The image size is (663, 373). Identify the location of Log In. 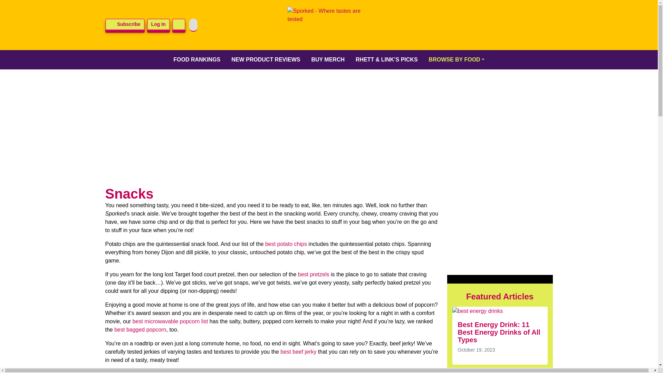
(158, 24).